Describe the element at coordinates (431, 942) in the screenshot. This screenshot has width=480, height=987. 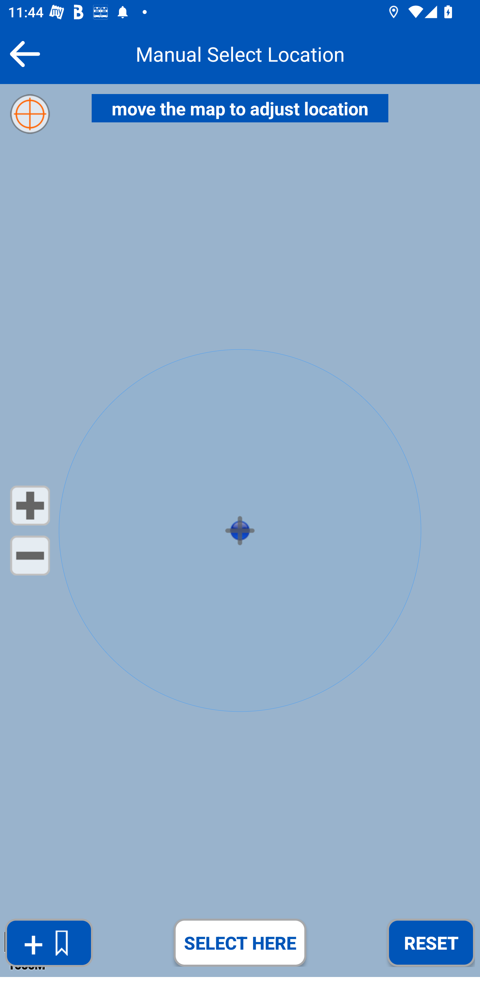
I see `RESET` at that location.